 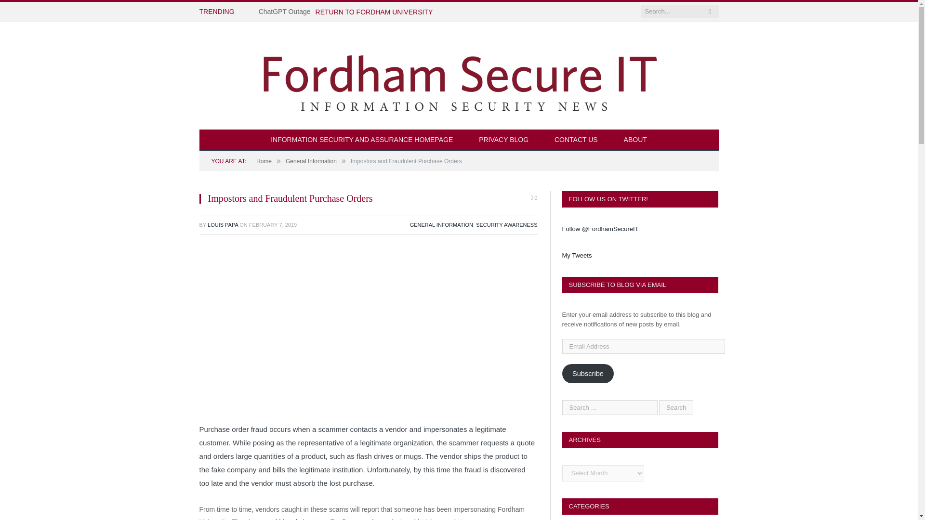 What do you see at coordinates (273, 225) in the screenshot?
I see `2019-02-07` at bounding box center [273, 225].